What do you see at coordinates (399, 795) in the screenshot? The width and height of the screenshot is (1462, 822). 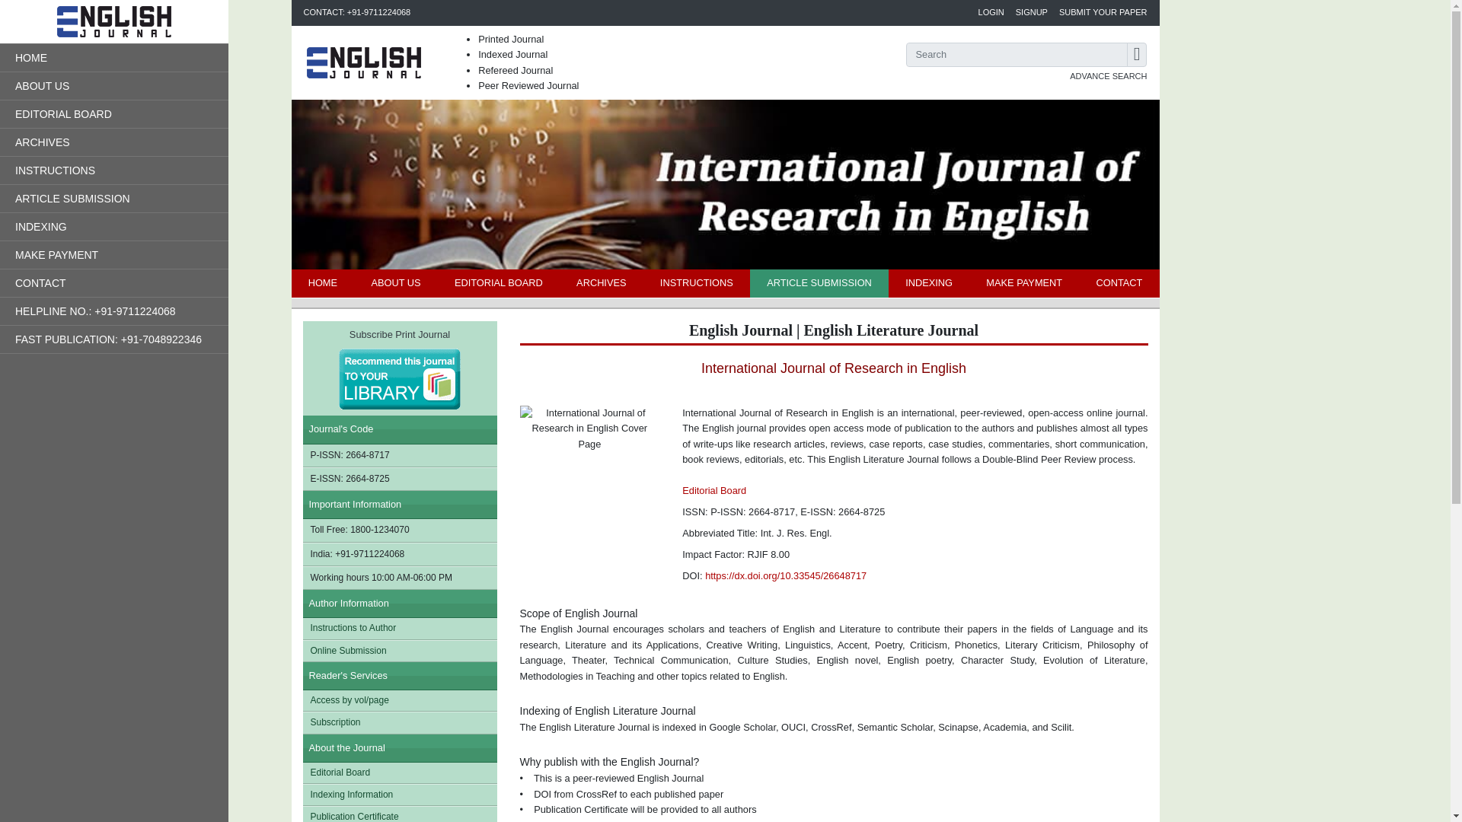 I see `Indexing Information` at bounding box center [399, 795].